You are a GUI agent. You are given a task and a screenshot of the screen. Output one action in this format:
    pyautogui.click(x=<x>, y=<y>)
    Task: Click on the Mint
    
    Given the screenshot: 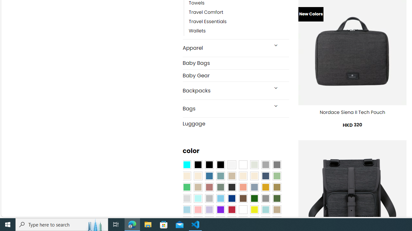 What is the action you would take?
    pyautogui.click(x=198, y=199)
    